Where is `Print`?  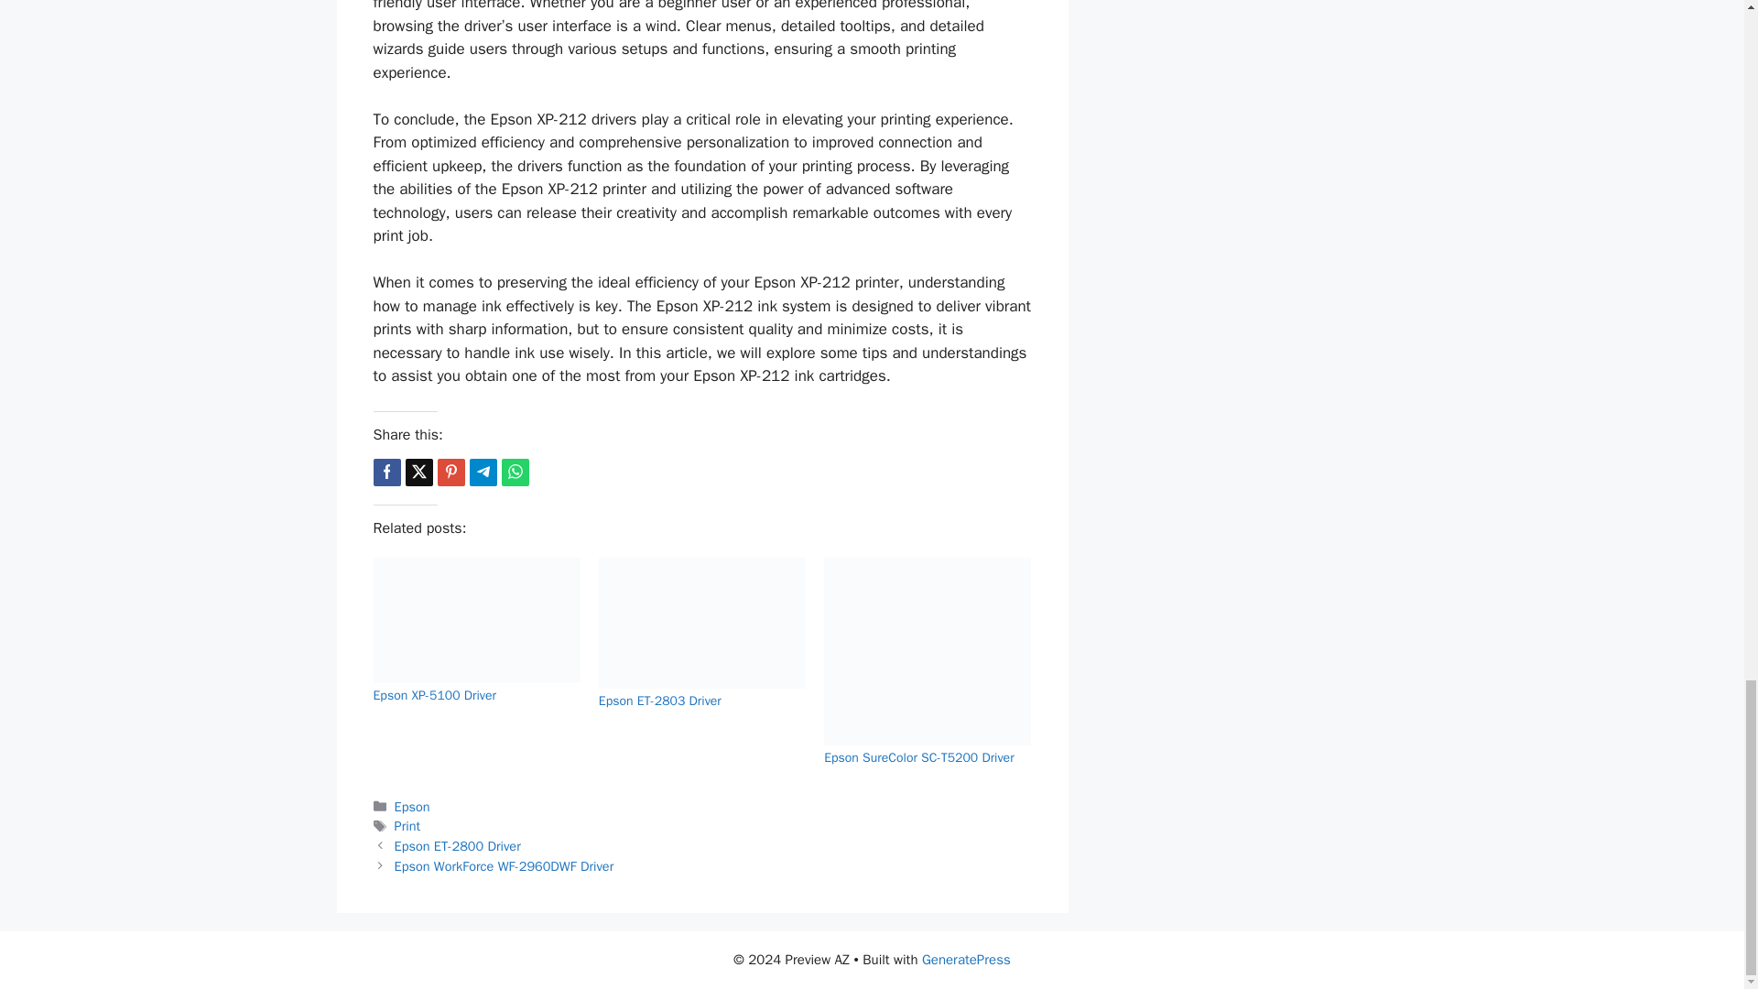
Print is located at coordinates (407, 826).